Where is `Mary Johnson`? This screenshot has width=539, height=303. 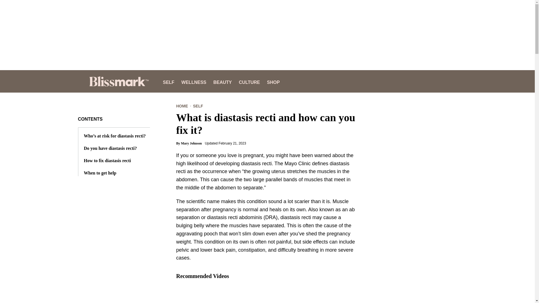 Mary Johnson is located at coordinates (192, 143).